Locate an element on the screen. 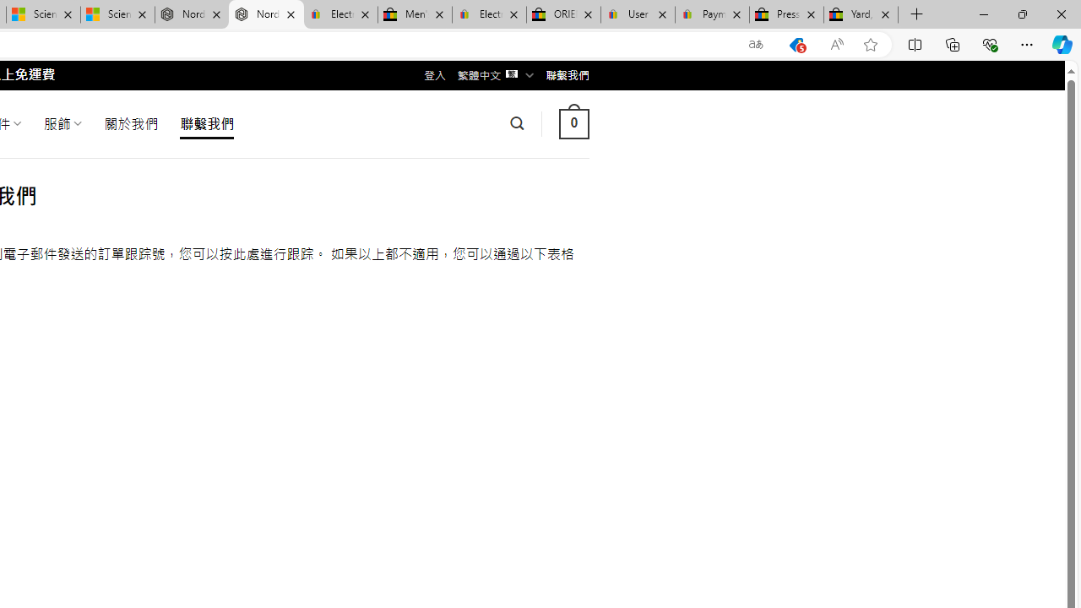 The height and width of the screenshot is (608, 1081). Payments Terms of Use | eBay.com is located at coordinates (713, 15).